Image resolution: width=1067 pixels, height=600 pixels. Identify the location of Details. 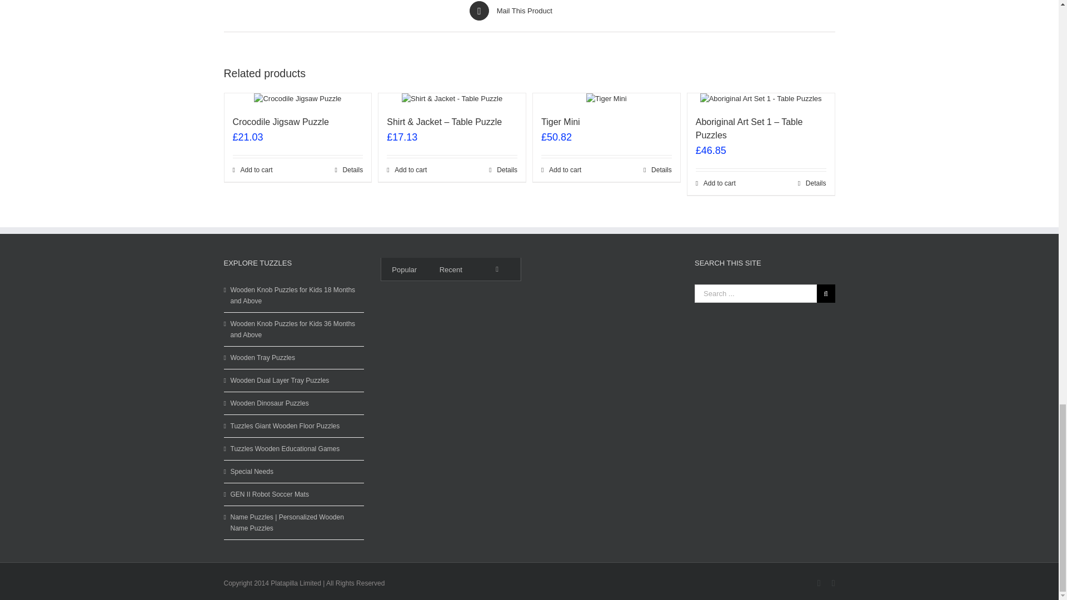
(349, 170).